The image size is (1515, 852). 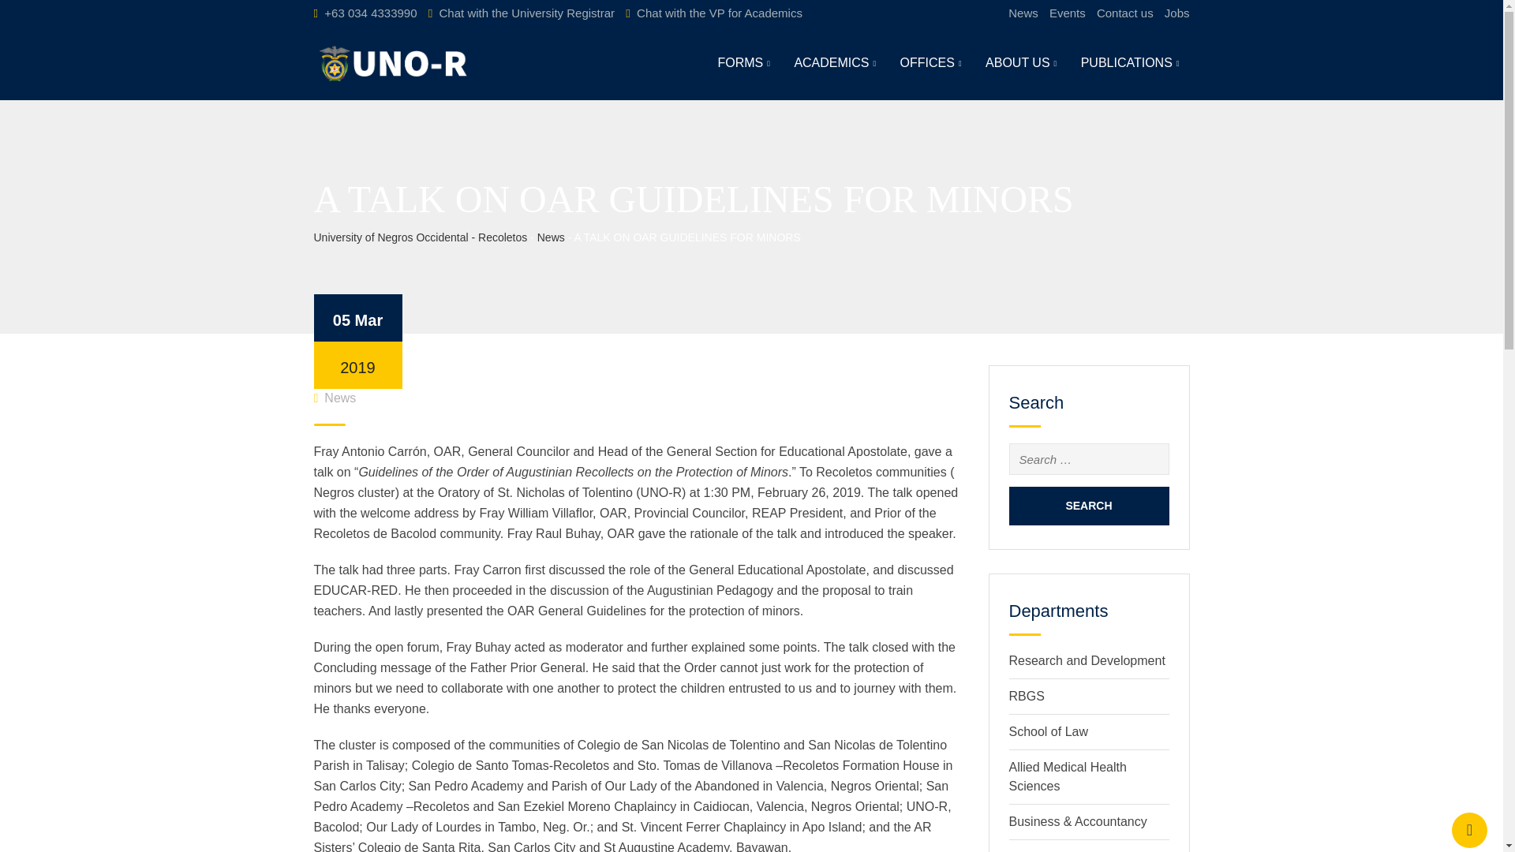 What do you see at coordinates (1125, 13) in the screenshot?
I see `Contact us` at bounding box center [1125, 13].